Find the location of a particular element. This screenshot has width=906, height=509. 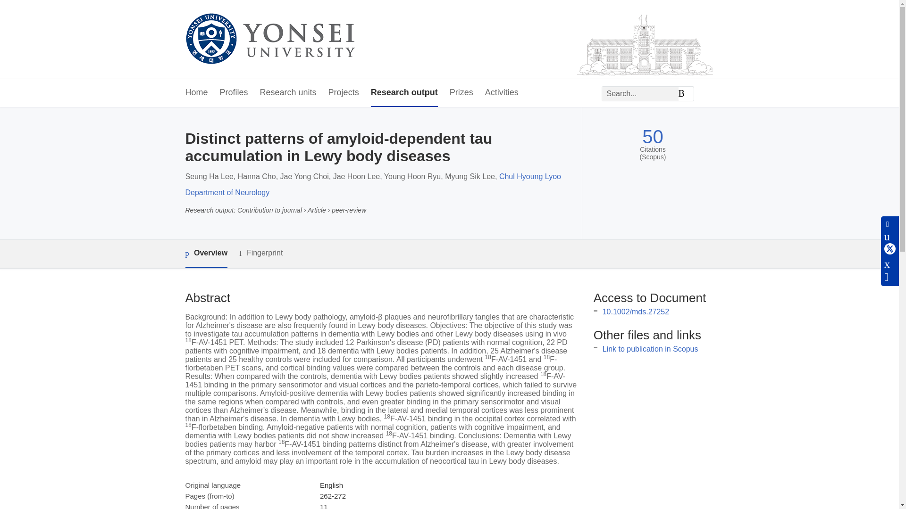

Link to publication in Scopus is located at coordinates (650, 349).